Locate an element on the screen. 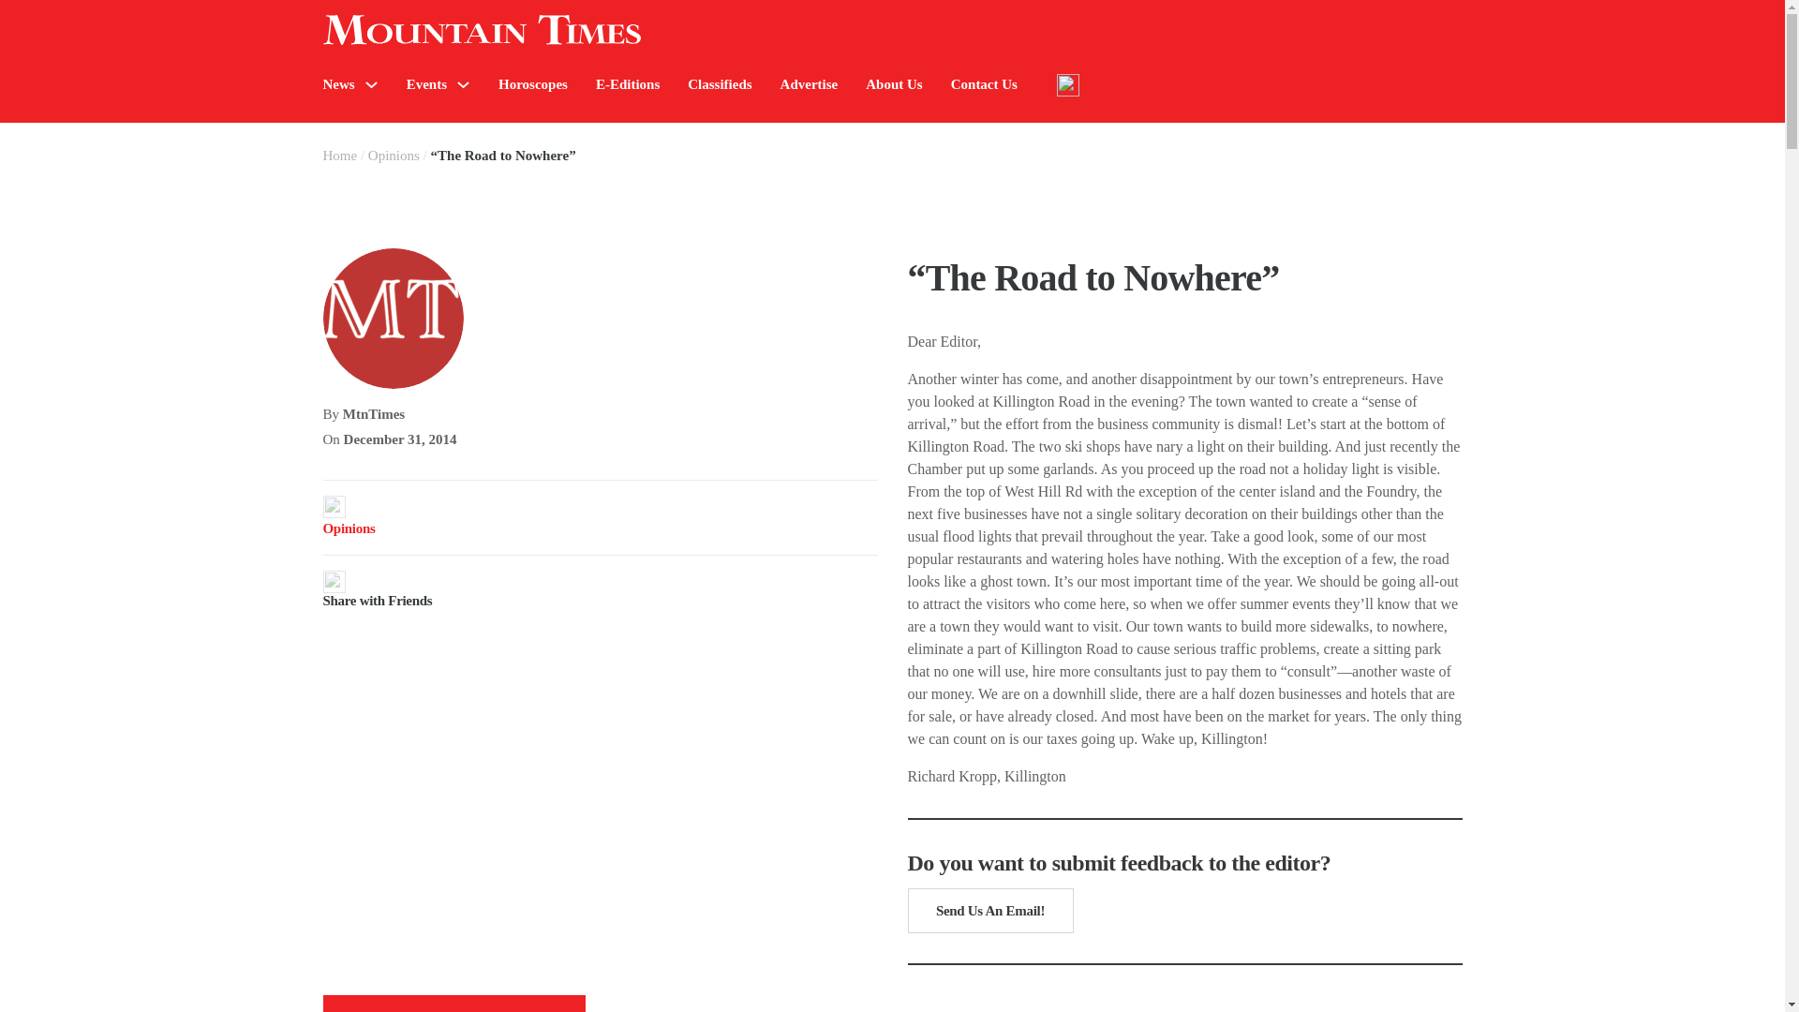 Image resolution: width=1799 pixels, height=1012 pixels. Send Us An Email! is located at coordinates (989, 911).